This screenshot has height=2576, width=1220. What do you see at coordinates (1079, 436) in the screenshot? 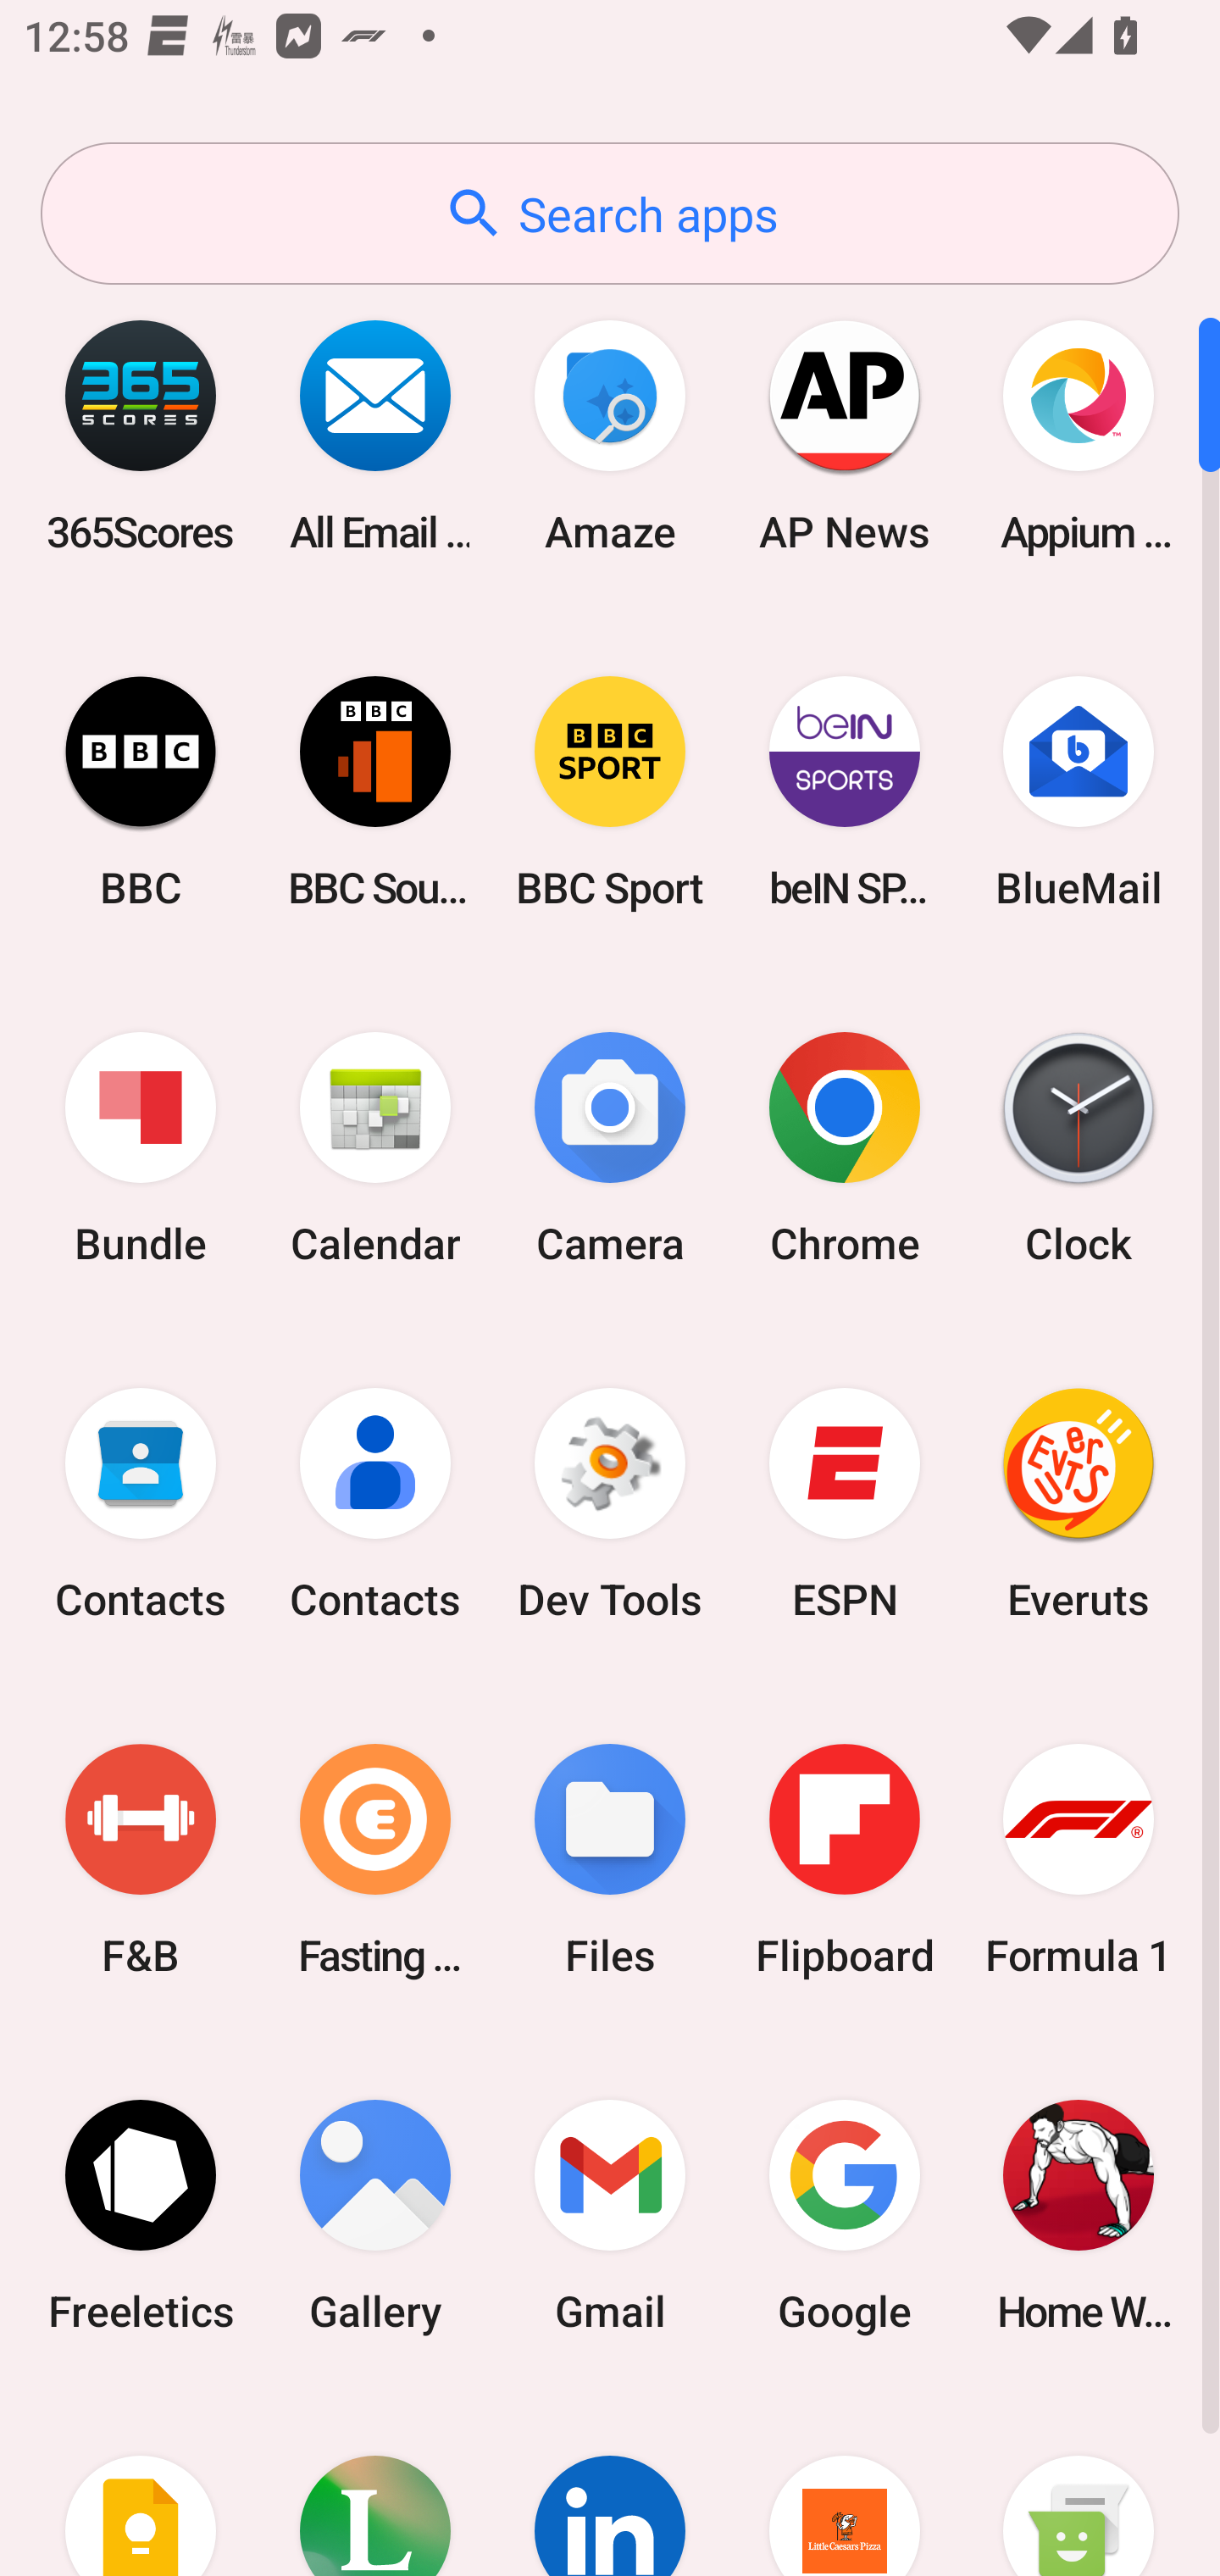
I see `Appium Settings` at bounding box center [1079, 436].